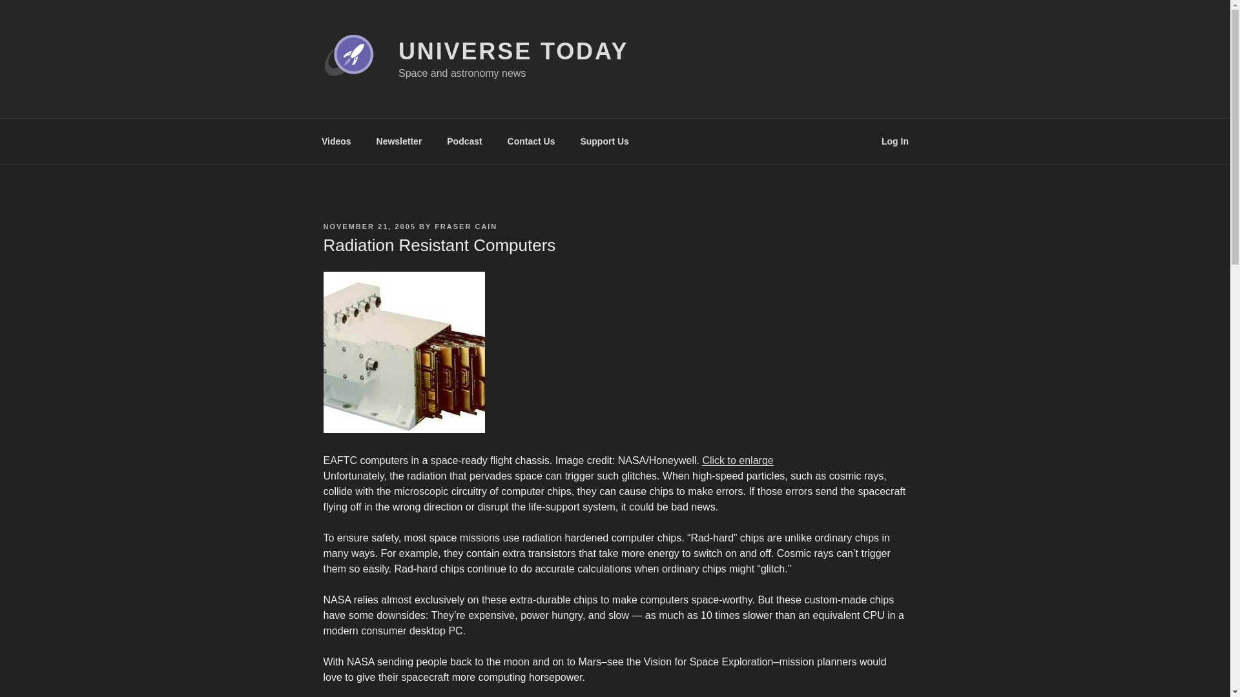 Image resolution: width=1240 pixels, height=697 pixels. What do you see at coordinates (336, 141) in the screenshot?
I see `Videos` at bounding box center [336, 141].